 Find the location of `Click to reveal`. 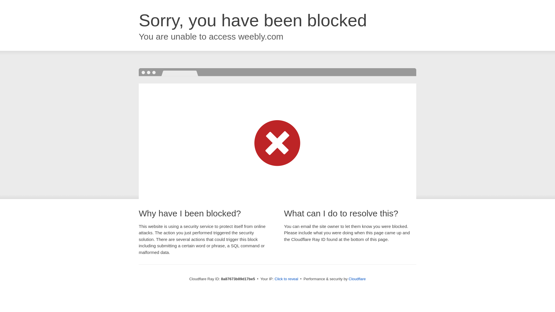

Click to reveal is located at coordinates (286, 279).